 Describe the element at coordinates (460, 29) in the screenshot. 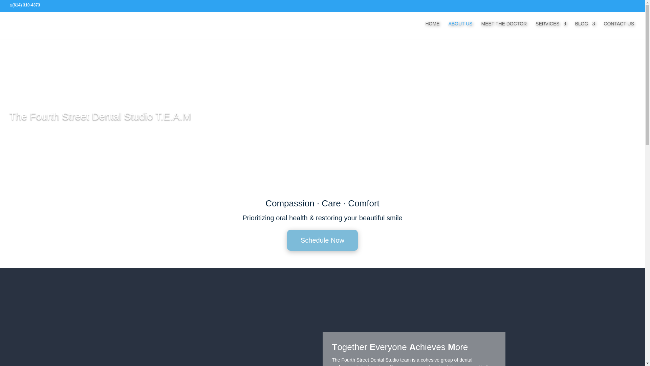

I see `ABOUT US` at that location.